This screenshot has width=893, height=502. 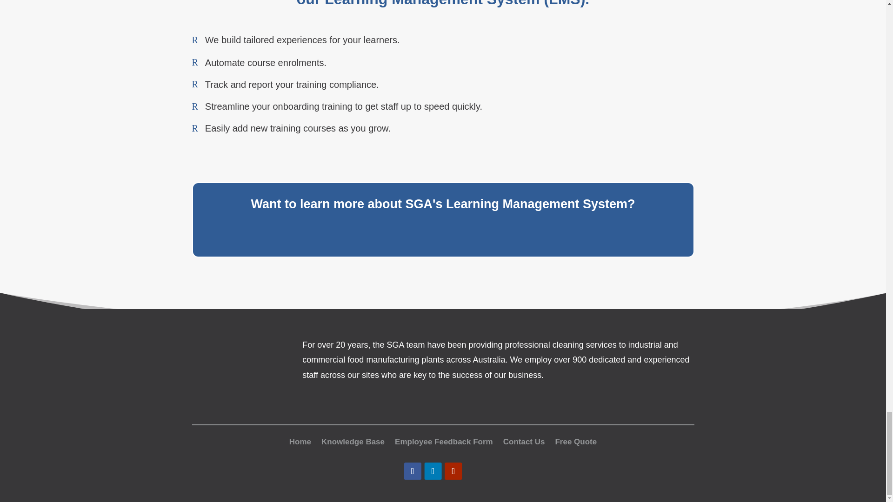 What do you see at coordinates (455, 472) in the screenshot?
I see `Follow on Youtube` at bounding box center [455, 472].